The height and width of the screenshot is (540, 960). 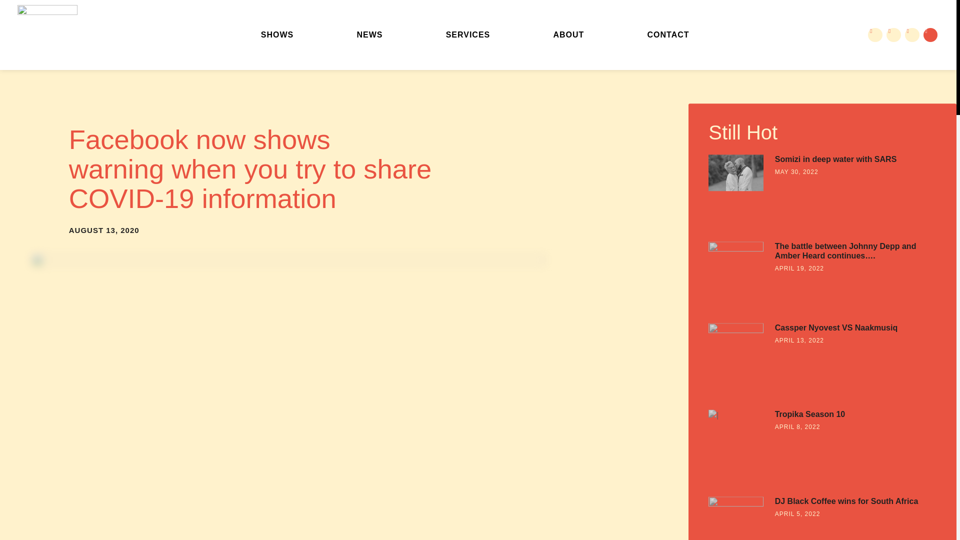 What do you see at coordinates (668, 35) in the screenshot?
I see `CONTACT` at bounding box center [668, 35].